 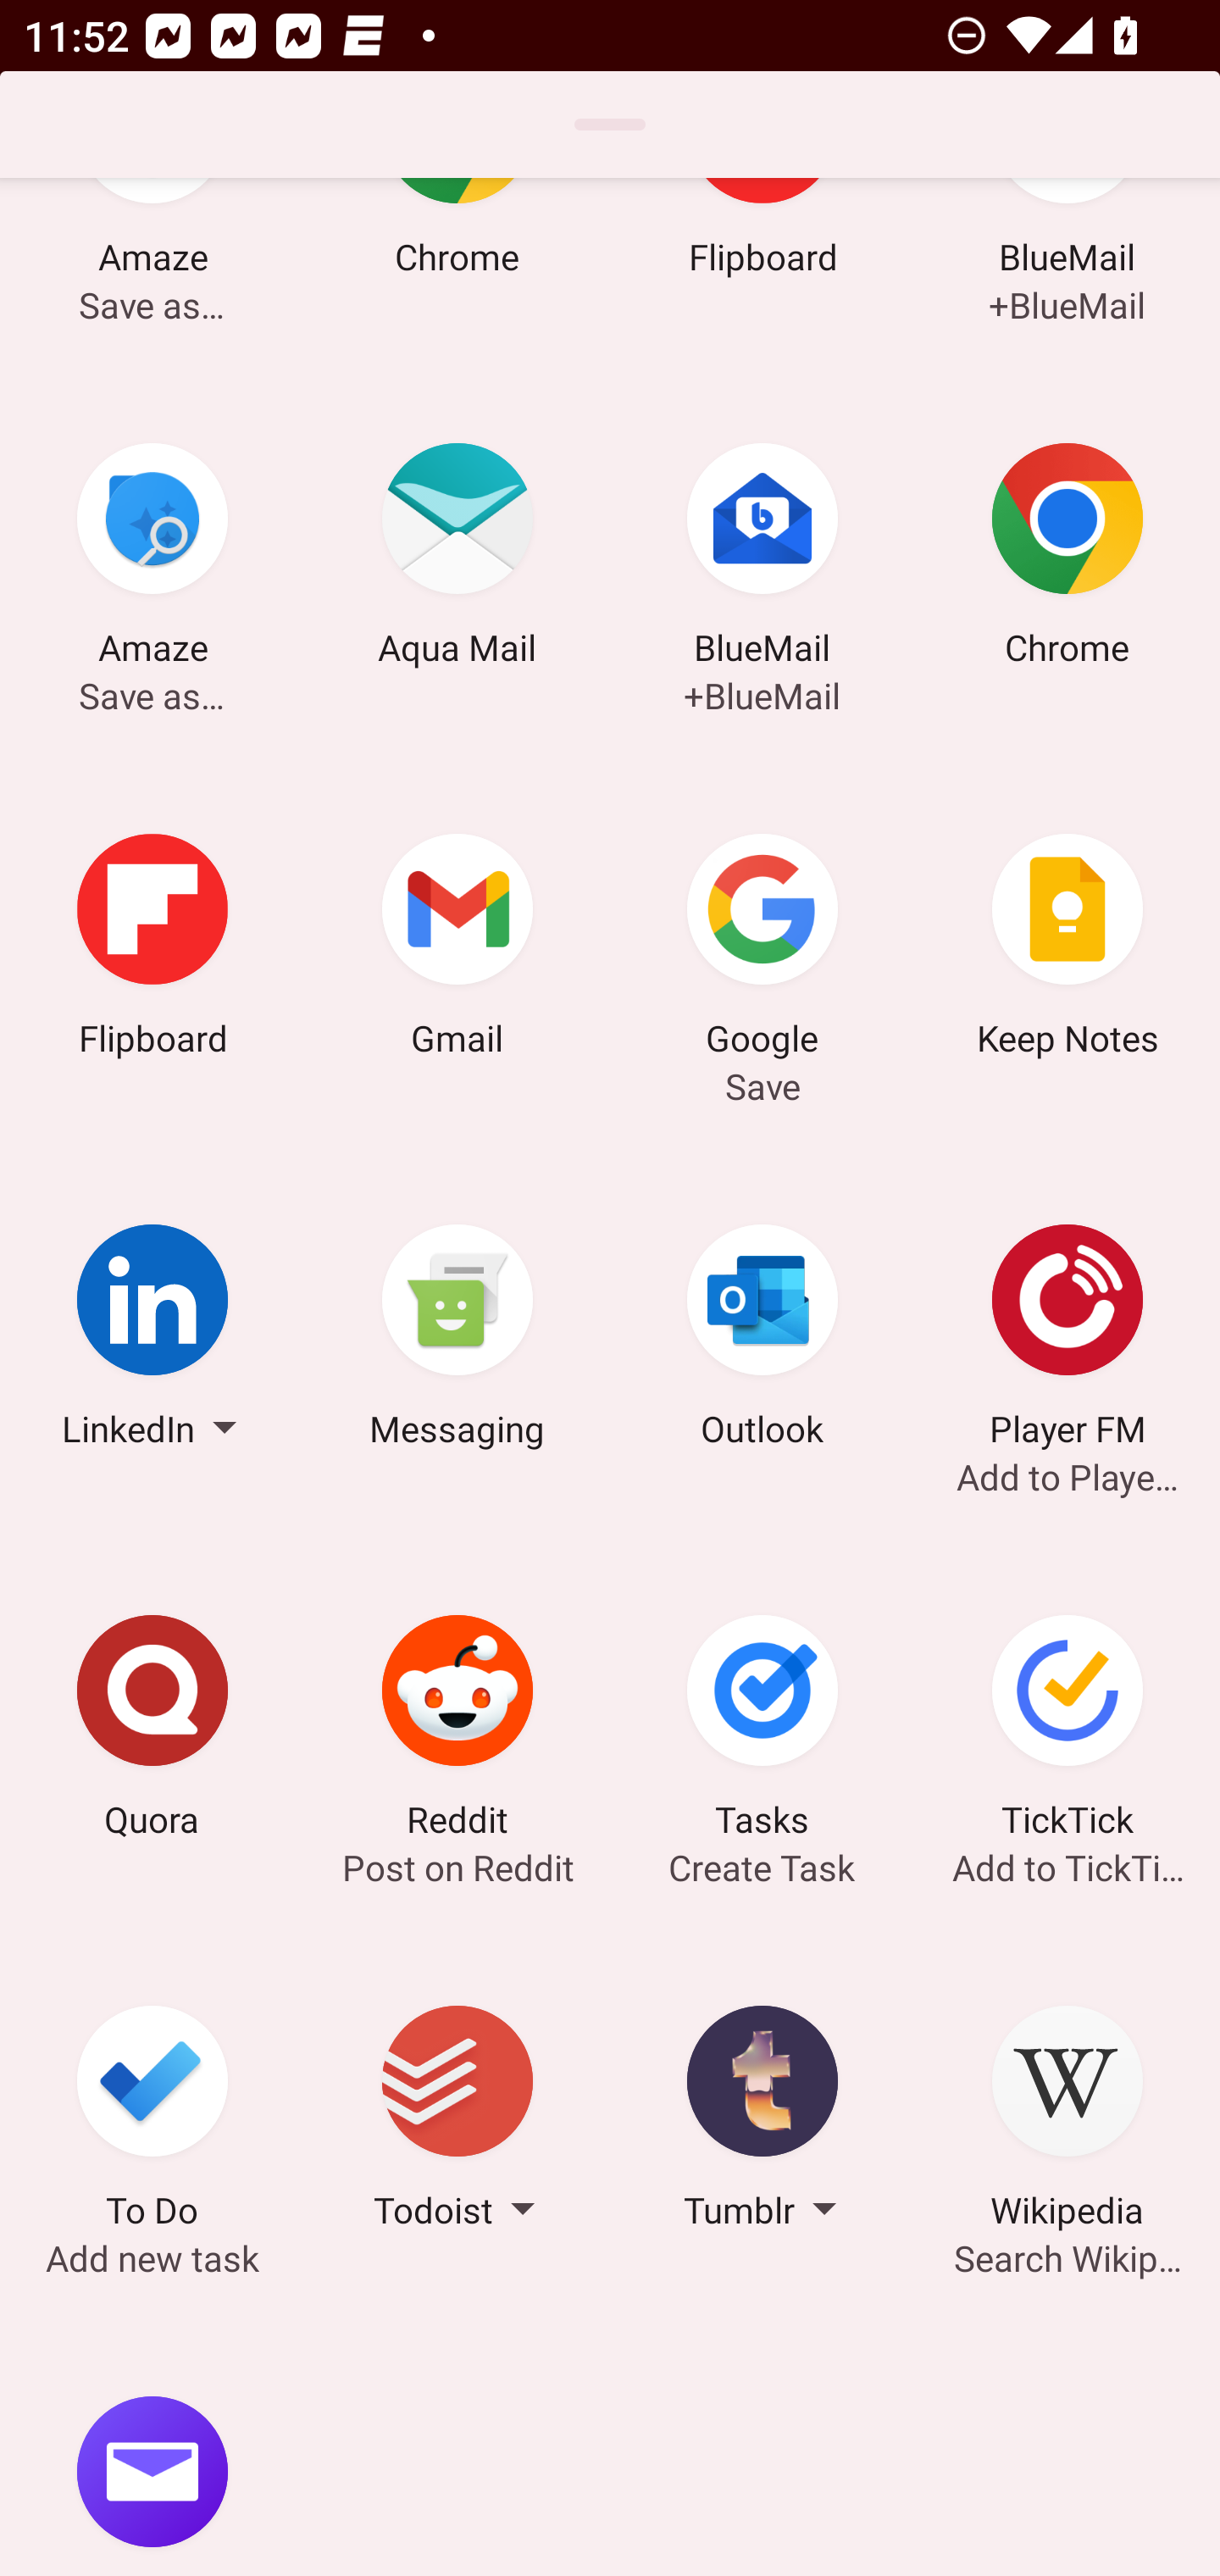 I want to click on BlueMail +BlueMail, so click(x=1067, y=269).